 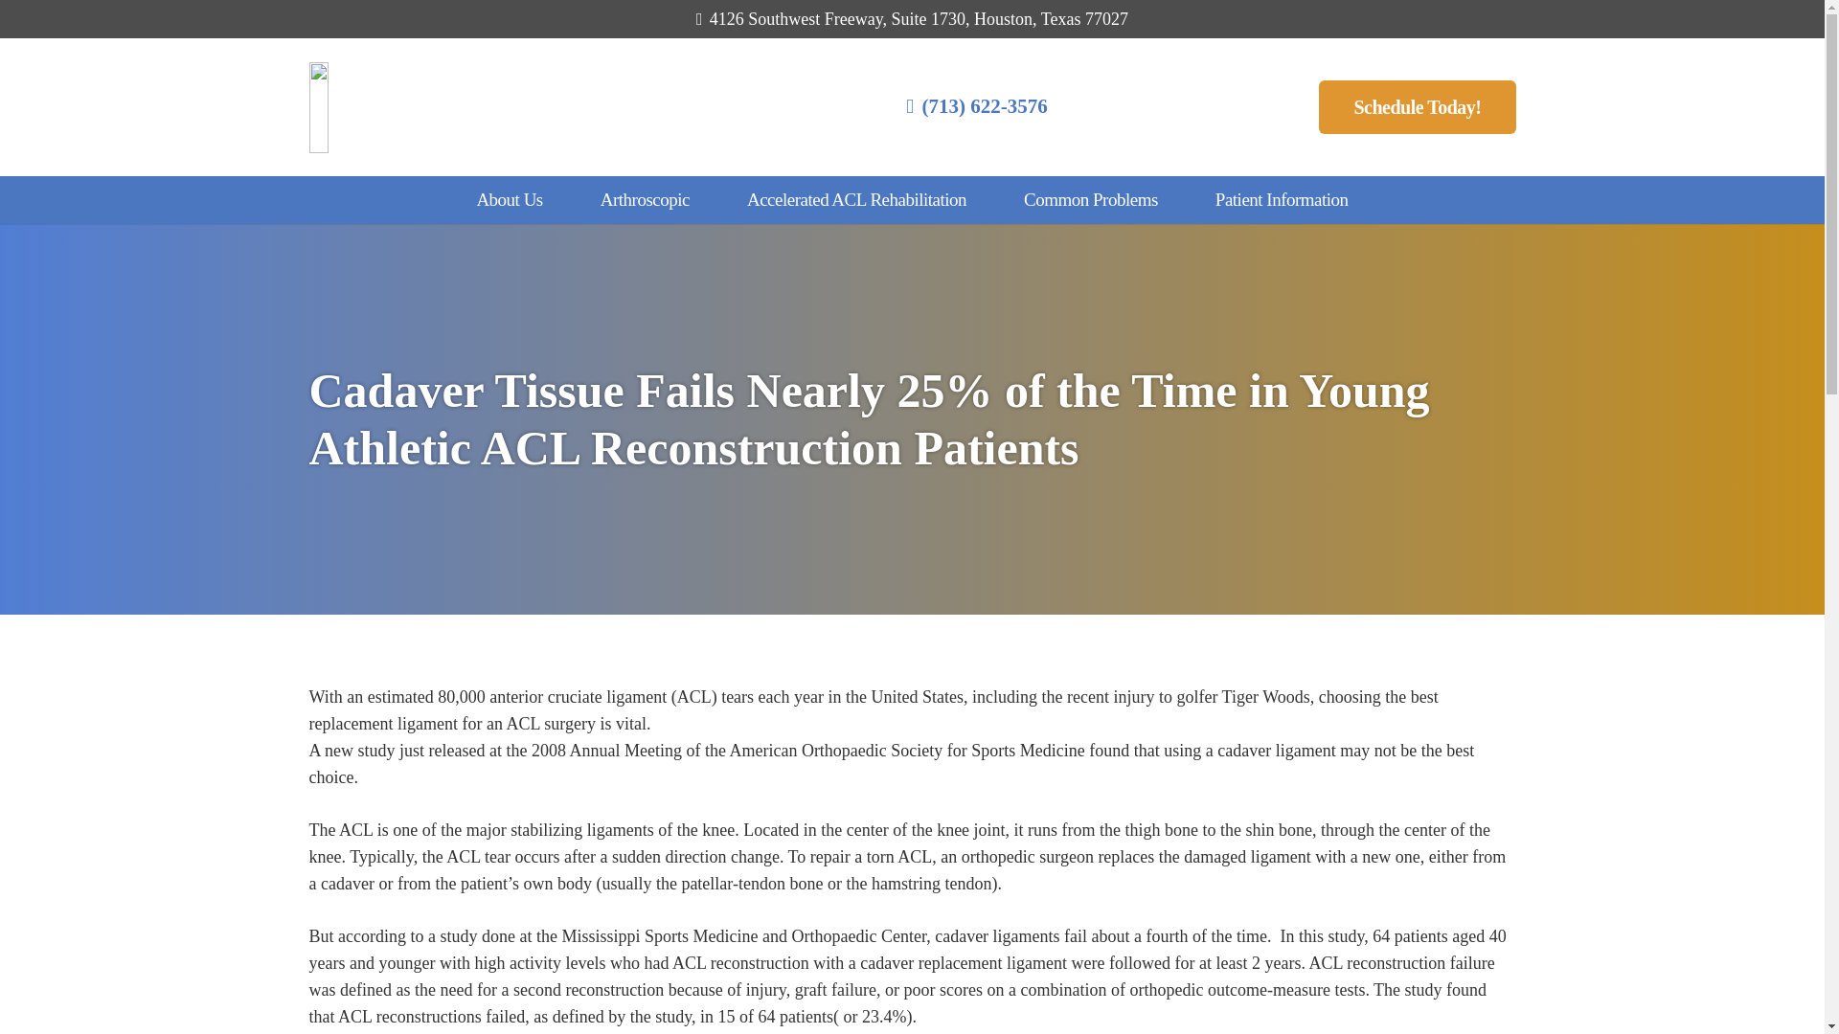 What do you see at coordinates (1282, 199) in the screenshot?
I see `Patient Information` at bounding box center [1282, 199].